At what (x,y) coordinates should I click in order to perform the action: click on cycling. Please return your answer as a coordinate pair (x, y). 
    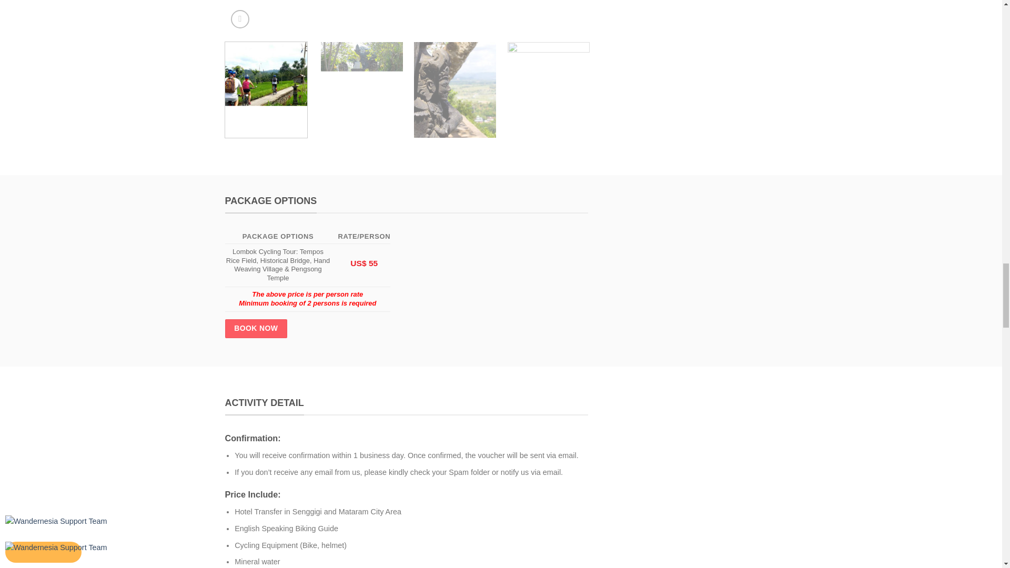
    Looking at the image, I should click on (406, 16).